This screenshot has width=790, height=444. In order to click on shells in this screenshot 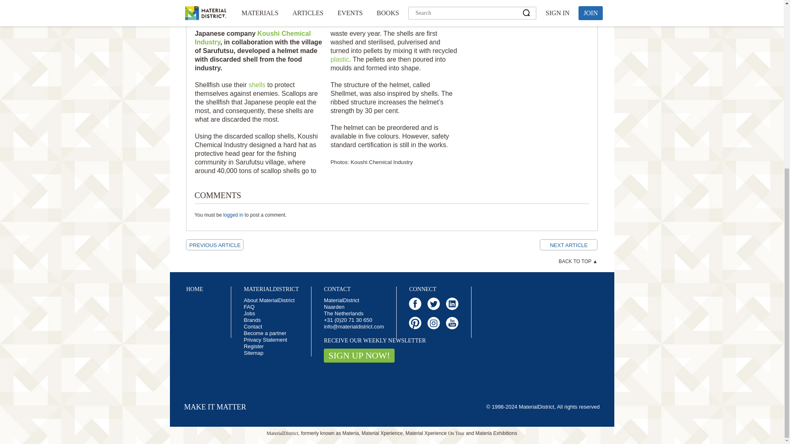, I will do `click(257, 85)`.